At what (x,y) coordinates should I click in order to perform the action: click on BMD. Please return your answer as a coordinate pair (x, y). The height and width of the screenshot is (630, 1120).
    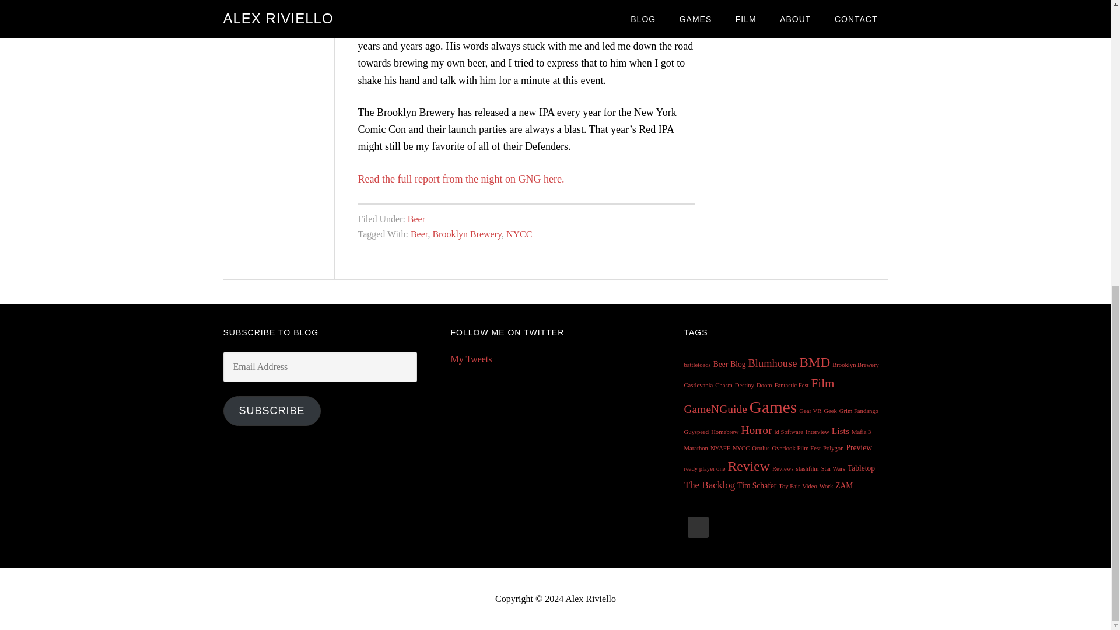
    Looking at the image, I should click on (814, 362).